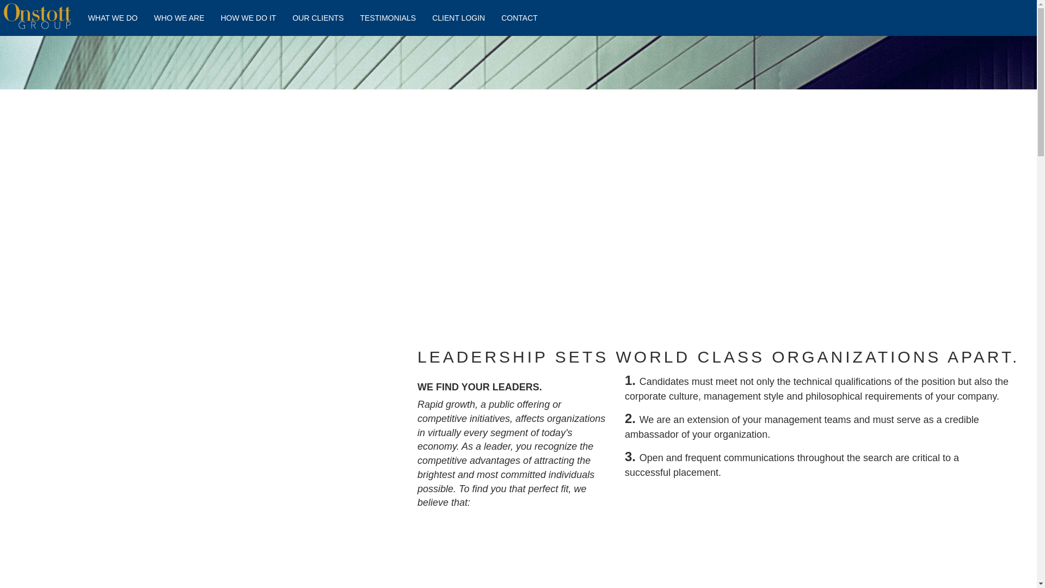 This screenshot has height=588, width=1045. What do you see at coordinates (318, 17) in the screenshot?
I see `OUR CLIENTS` at bounding box center [318, 17].